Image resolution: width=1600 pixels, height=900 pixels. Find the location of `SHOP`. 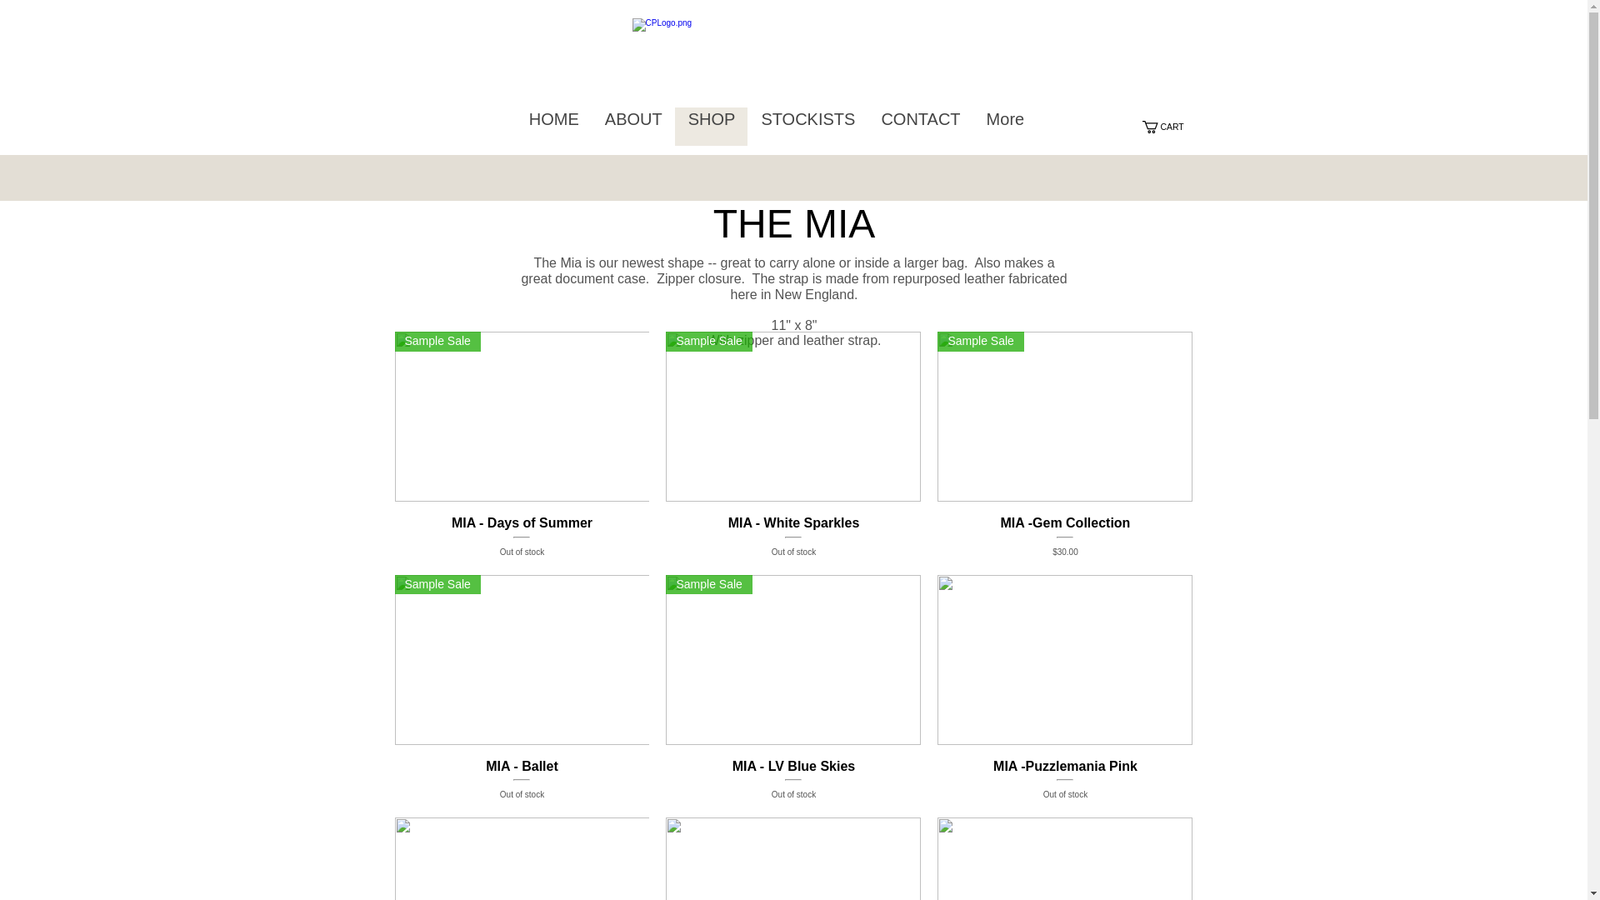

SHOP is located at coordinates (807, 126).